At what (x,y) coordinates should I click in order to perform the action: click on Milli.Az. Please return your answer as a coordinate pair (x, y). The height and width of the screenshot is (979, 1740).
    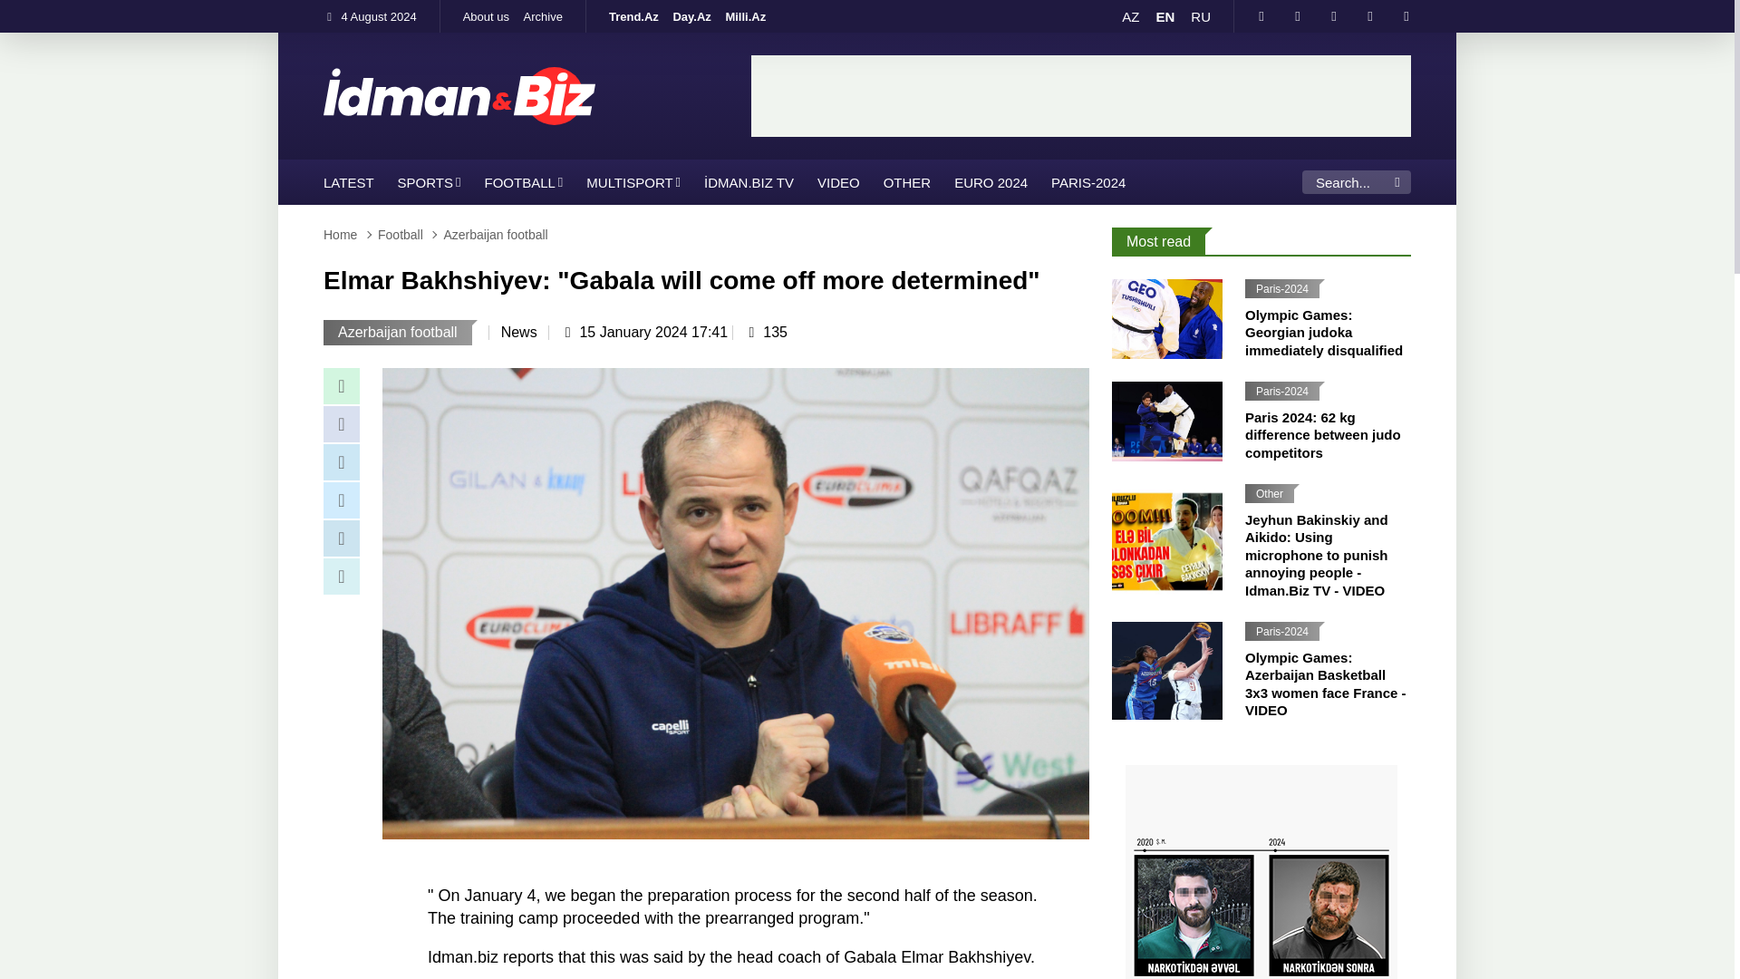
    Looking at the image, I should click on (745, 16).